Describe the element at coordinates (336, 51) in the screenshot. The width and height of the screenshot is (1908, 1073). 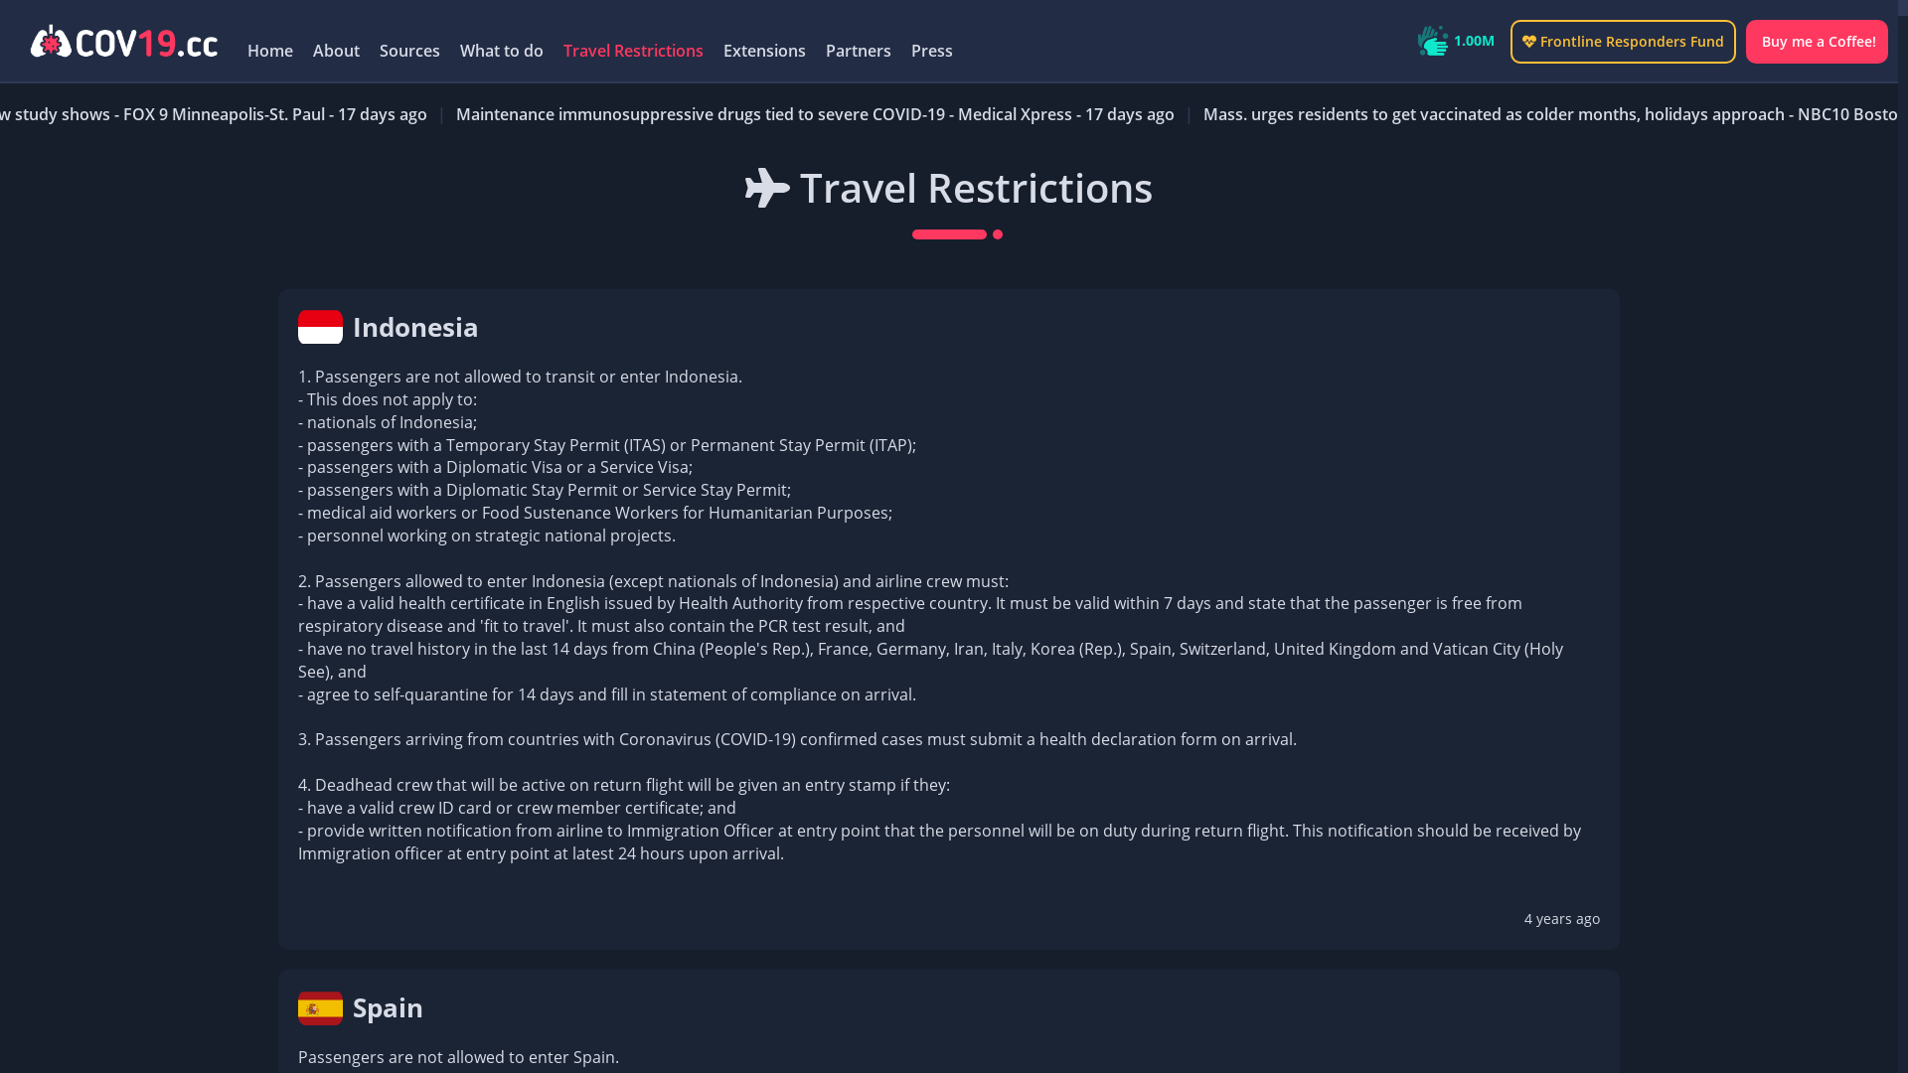
I see `About` at that location.